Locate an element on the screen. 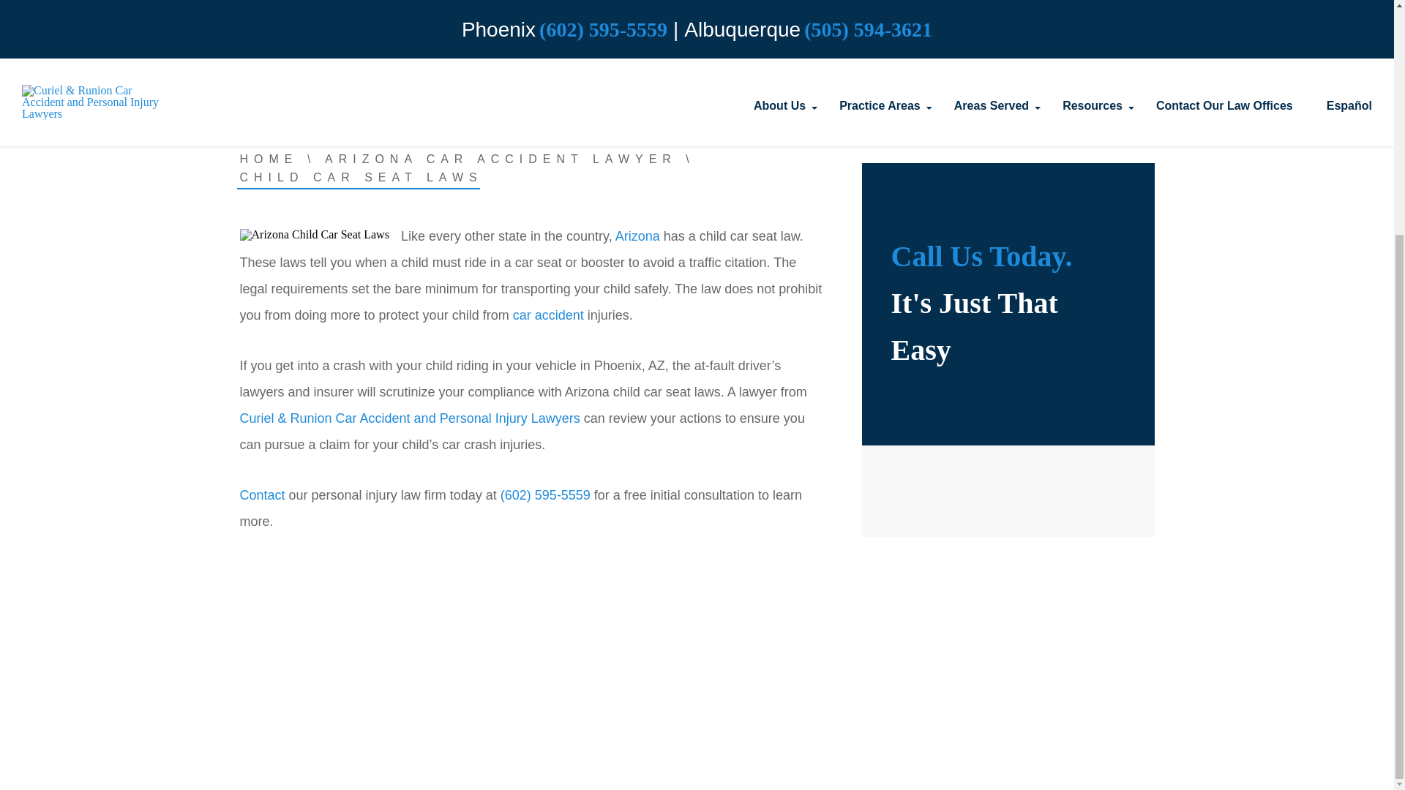 This screenshot has width=1405, height=790. Arizona is located at coordinates (637, 236).